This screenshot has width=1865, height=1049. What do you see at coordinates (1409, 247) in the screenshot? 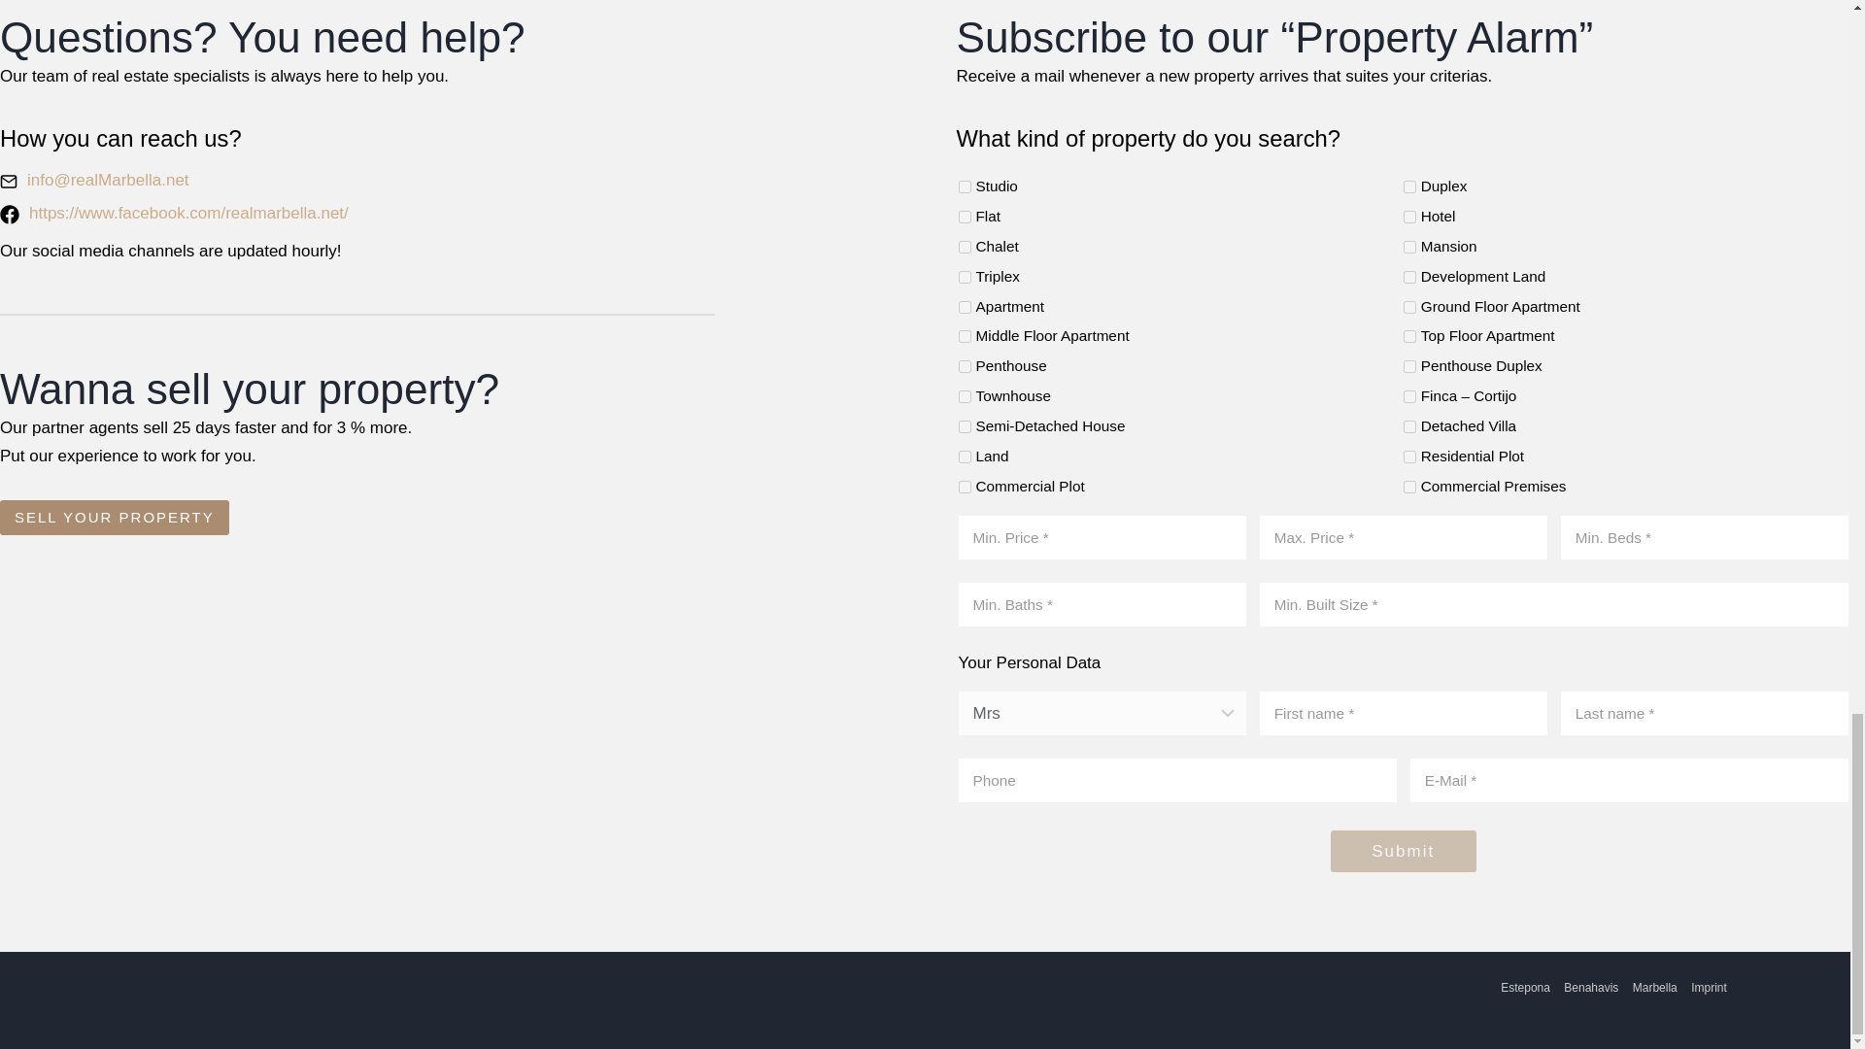
I see `2076` at bounding box center [1409, 247].